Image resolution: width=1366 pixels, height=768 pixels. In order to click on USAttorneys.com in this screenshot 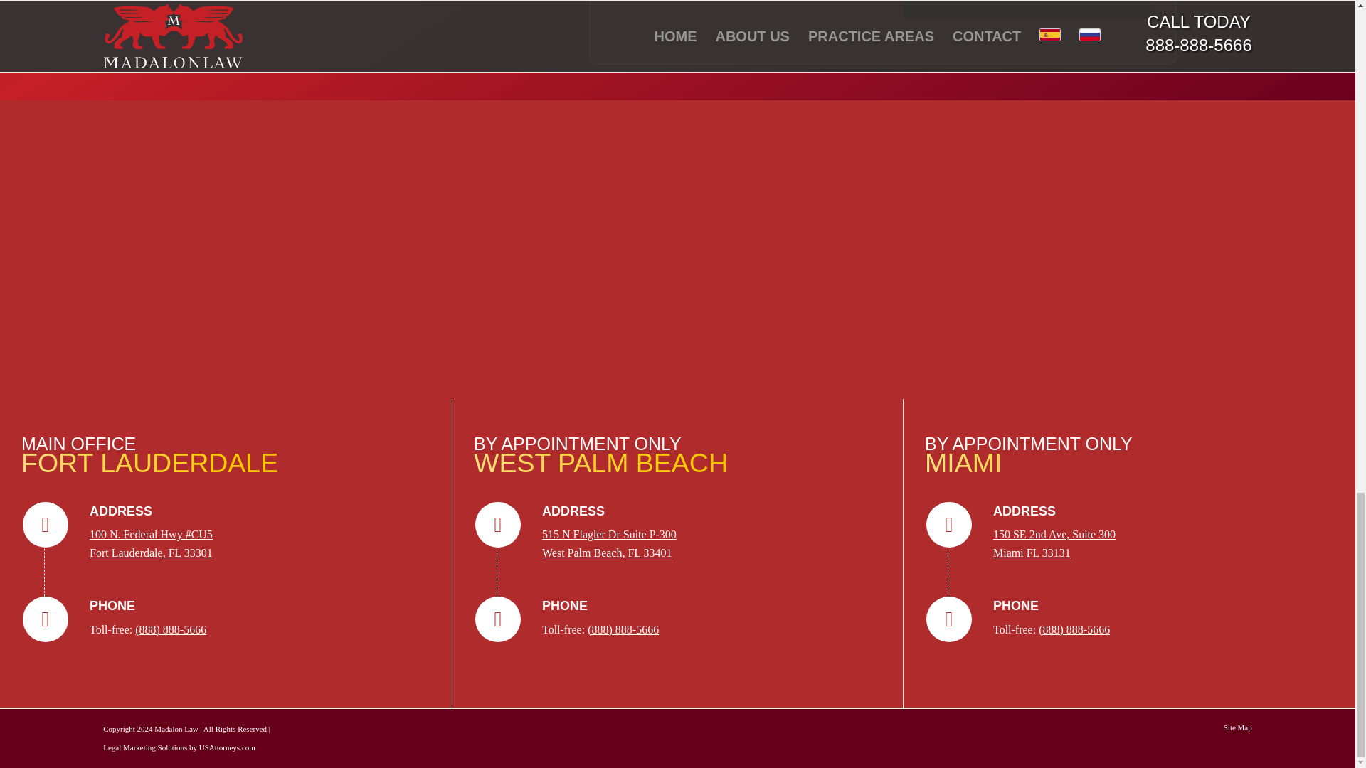, I will do `click(228, 747)`.